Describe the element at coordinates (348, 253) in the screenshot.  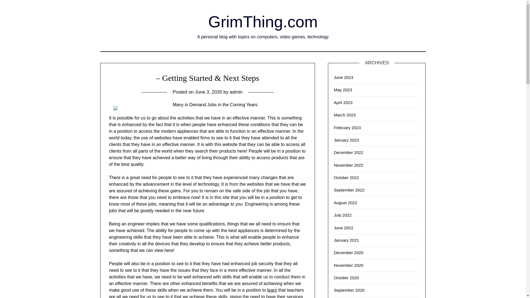
I see `December 2020` at that location.